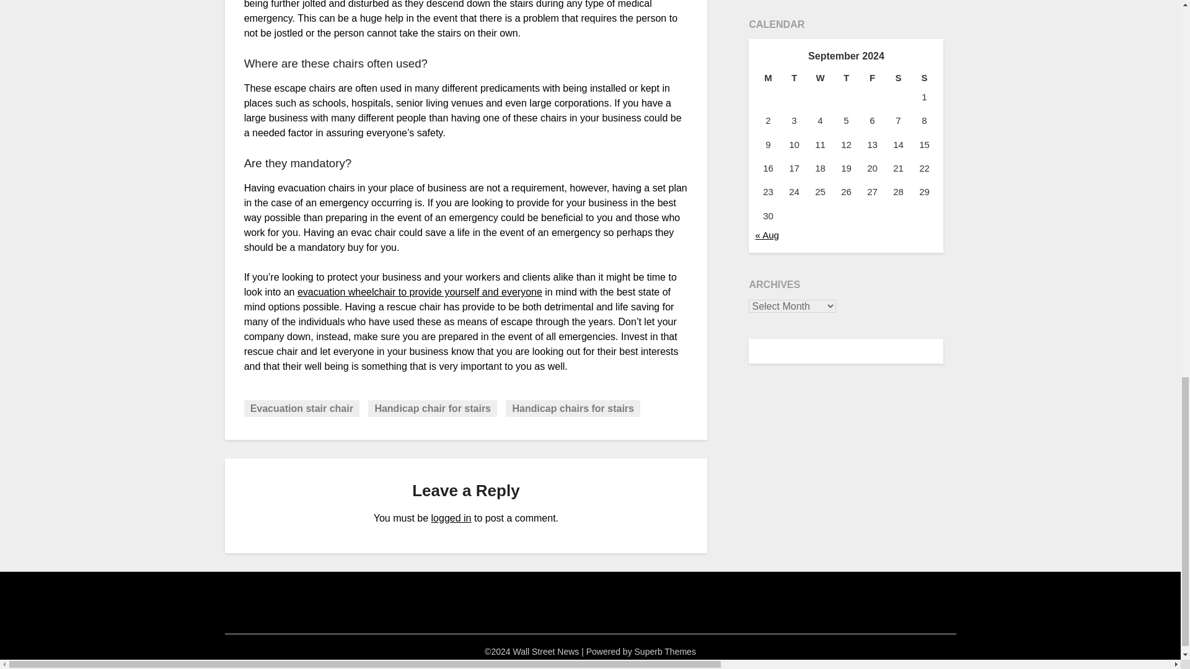 This screenshot has height=669, width=1190. Describe the element at coordinates (451, 518) in the screenshot. I see `logged in` at that location.